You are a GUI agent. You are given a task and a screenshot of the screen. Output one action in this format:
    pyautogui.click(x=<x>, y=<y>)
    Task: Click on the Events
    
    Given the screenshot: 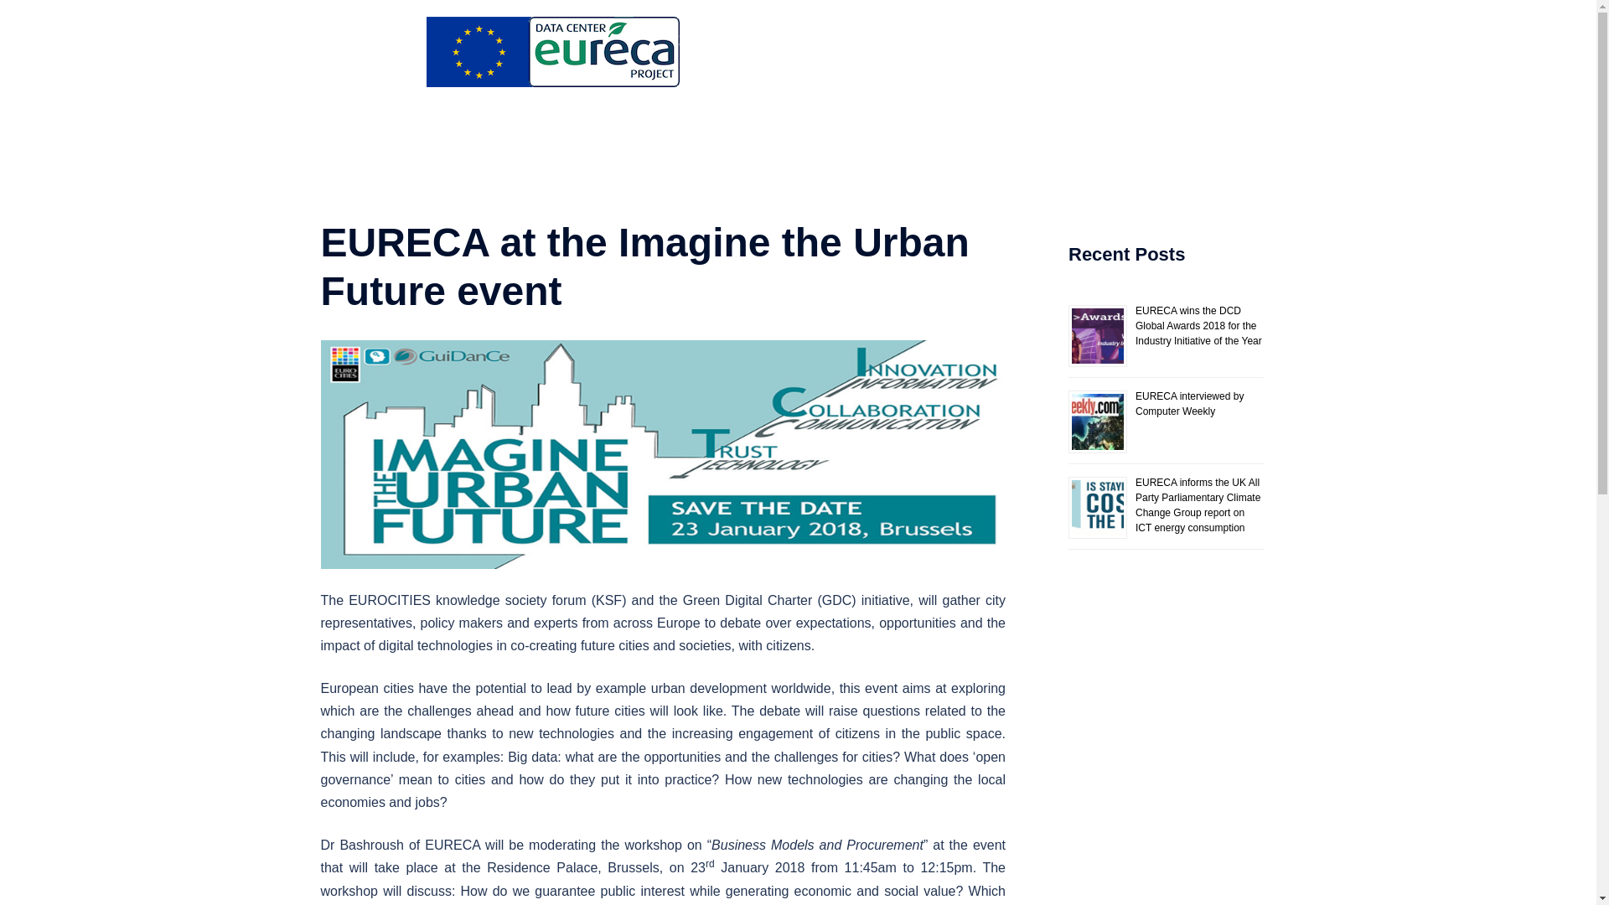 What is the action you would take?
    pyautogui.click(x=961, y=54)
    